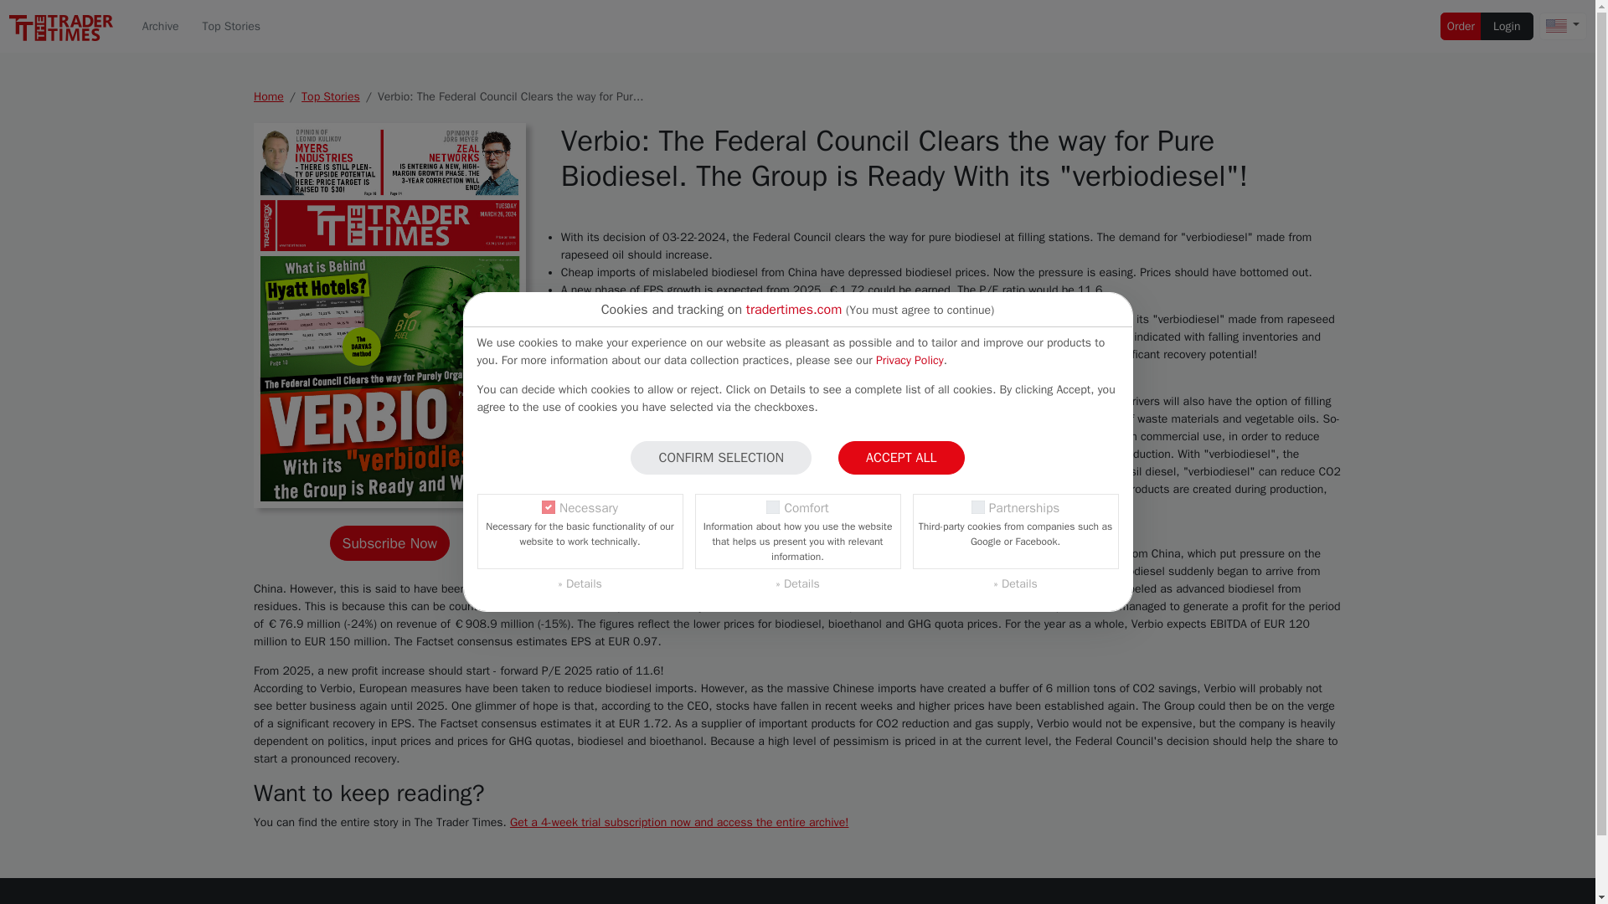 This screenshot has width=1608, height=904. Describe the element at coordinates (793, 310) in the screenshot. I see `tradertimes.com` at that location.